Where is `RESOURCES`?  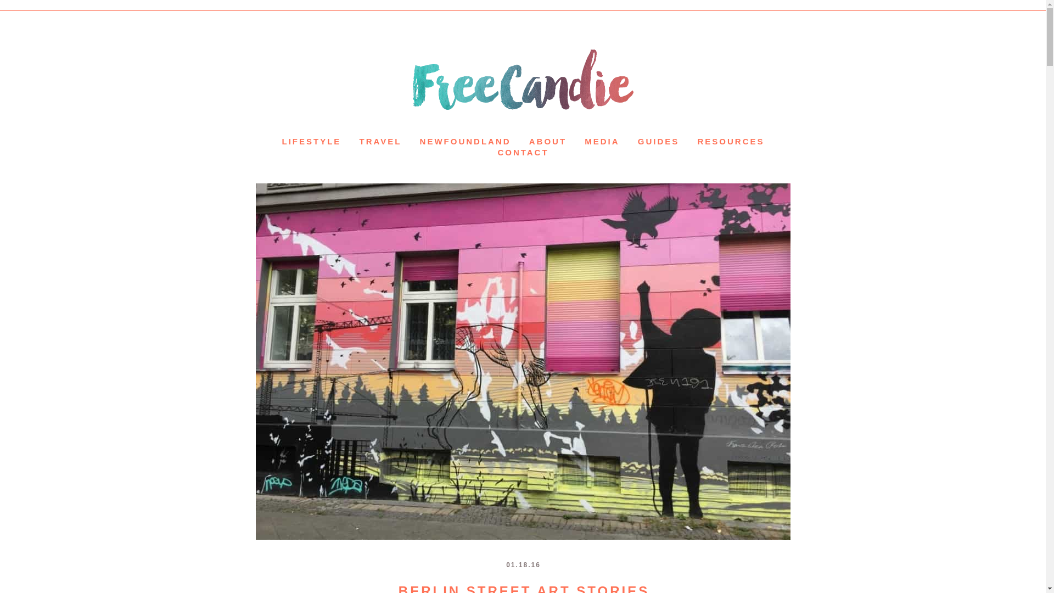
RESOURCES is located at coordinates (730, 141).